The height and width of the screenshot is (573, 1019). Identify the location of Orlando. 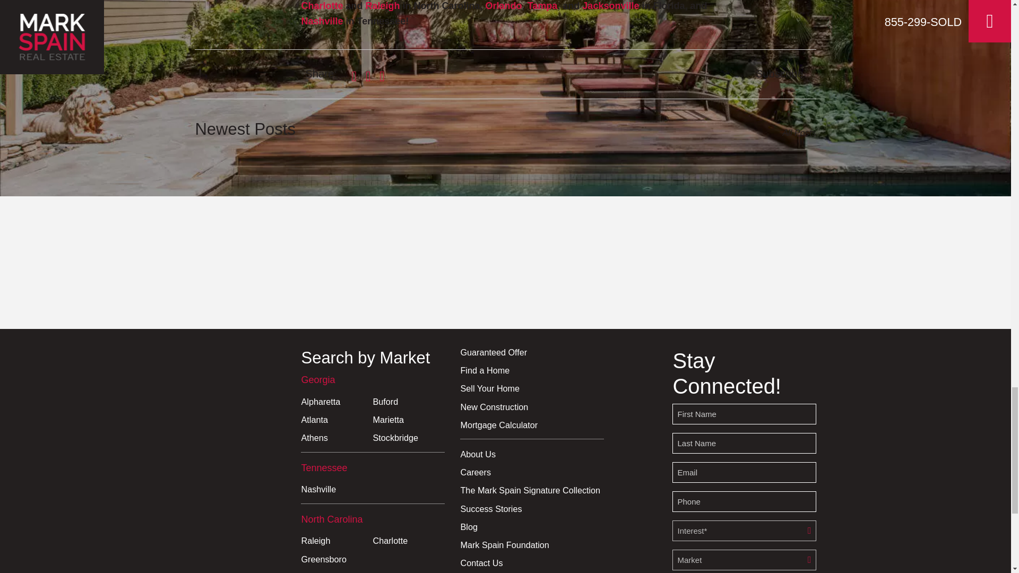
(502, 5).